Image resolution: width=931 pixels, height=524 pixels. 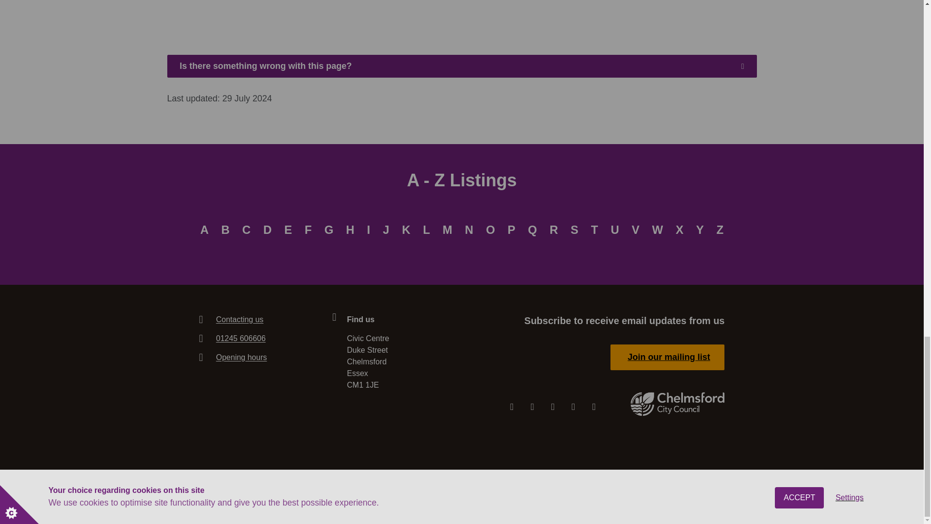 I want to click on G, so click(x=329, y=230).